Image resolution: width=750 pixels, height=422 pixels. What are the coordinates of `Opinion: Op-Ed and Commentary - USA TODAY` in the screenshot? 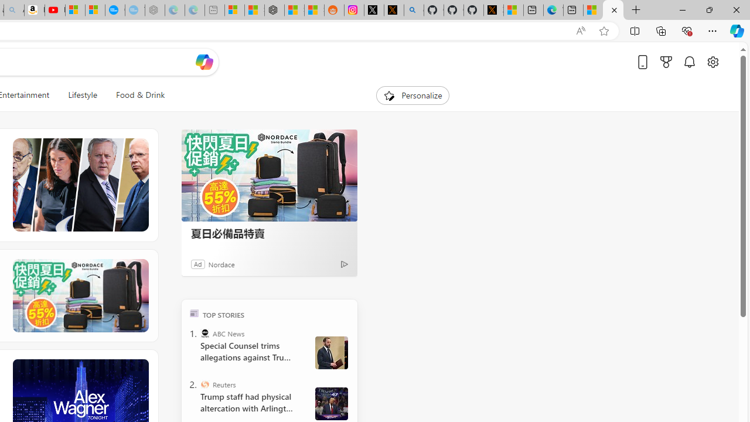 It's located at (115, 11).